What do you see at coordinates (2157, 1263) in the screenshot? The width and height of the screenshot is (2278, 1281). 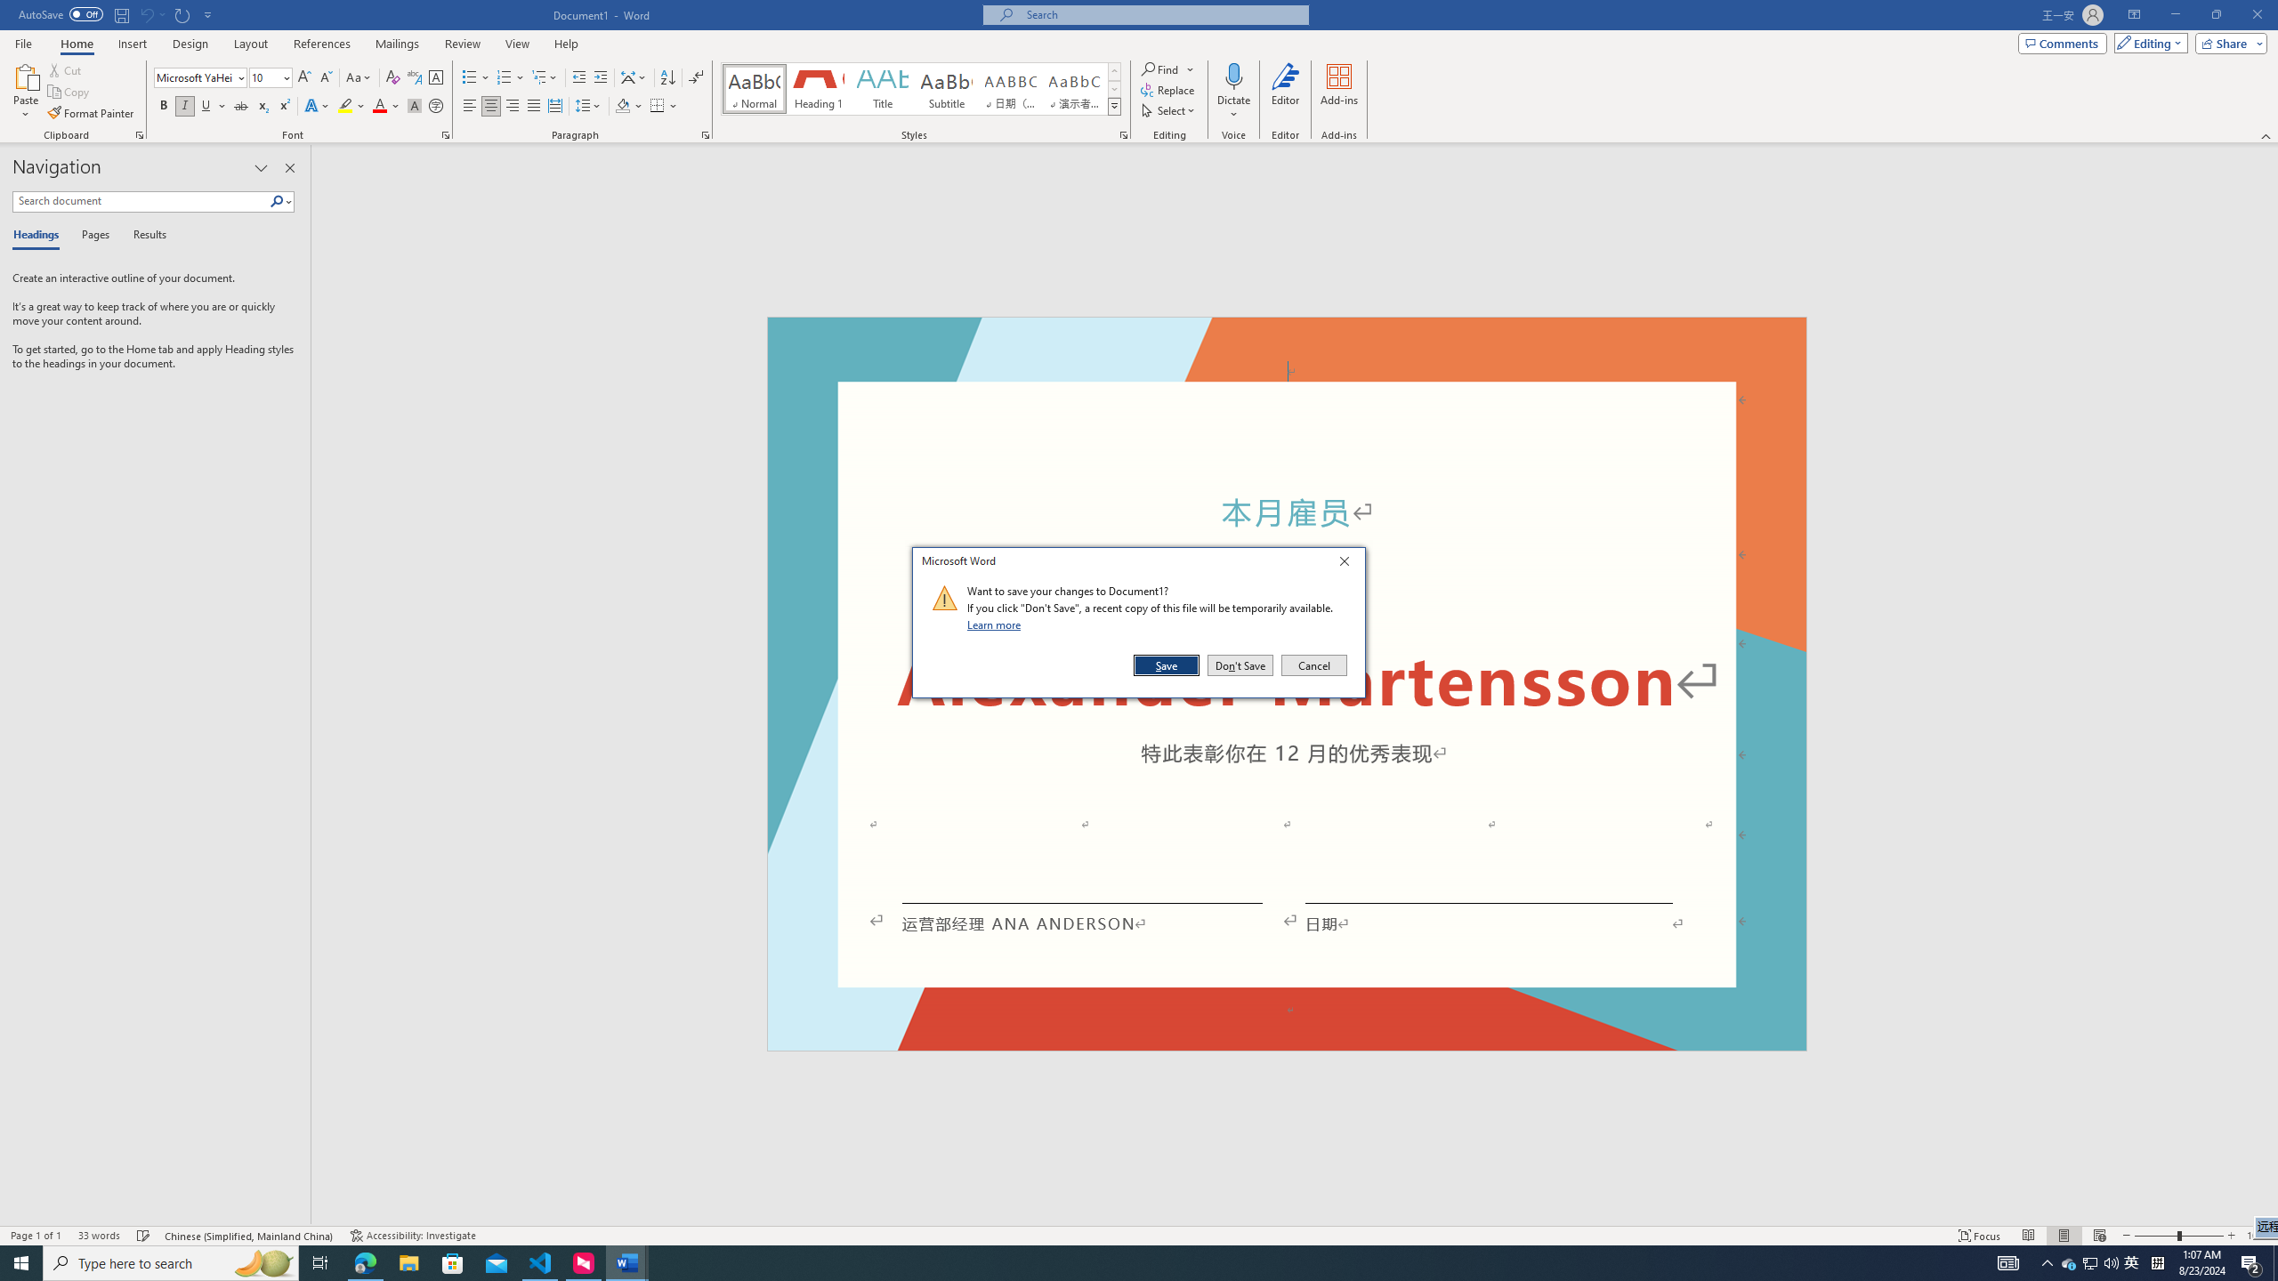 I see `Tray Input Indicator - Chinese (Simplified, China)` at bounding box center [2157, 1263].